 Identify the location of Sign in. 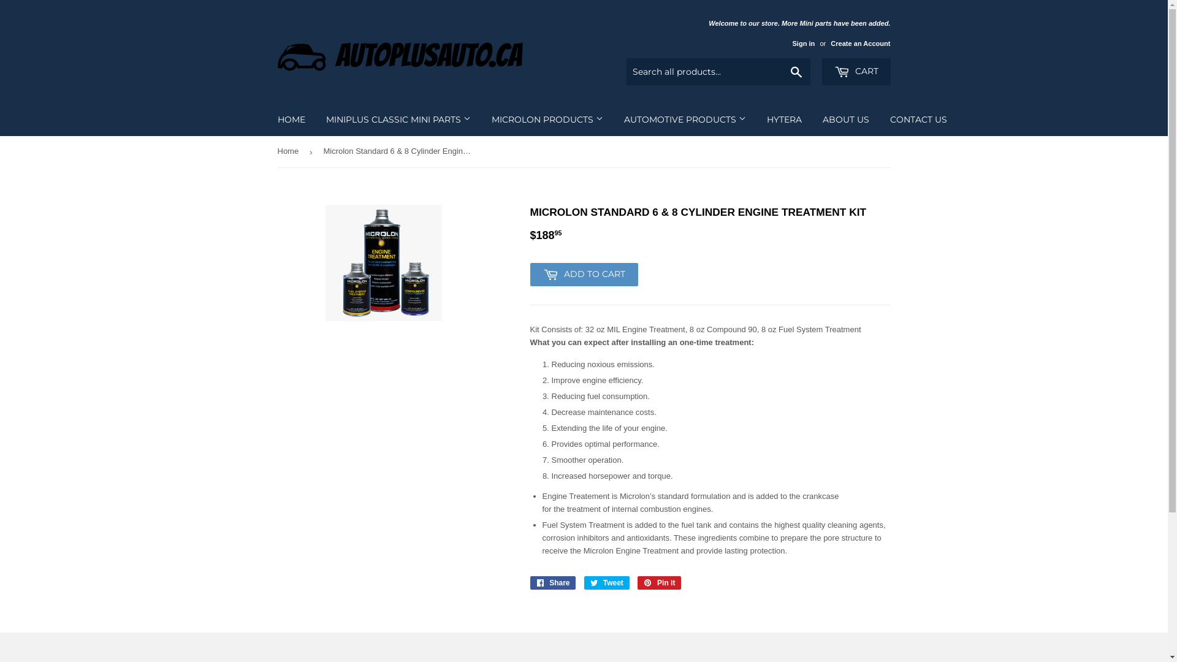
(803, 44).